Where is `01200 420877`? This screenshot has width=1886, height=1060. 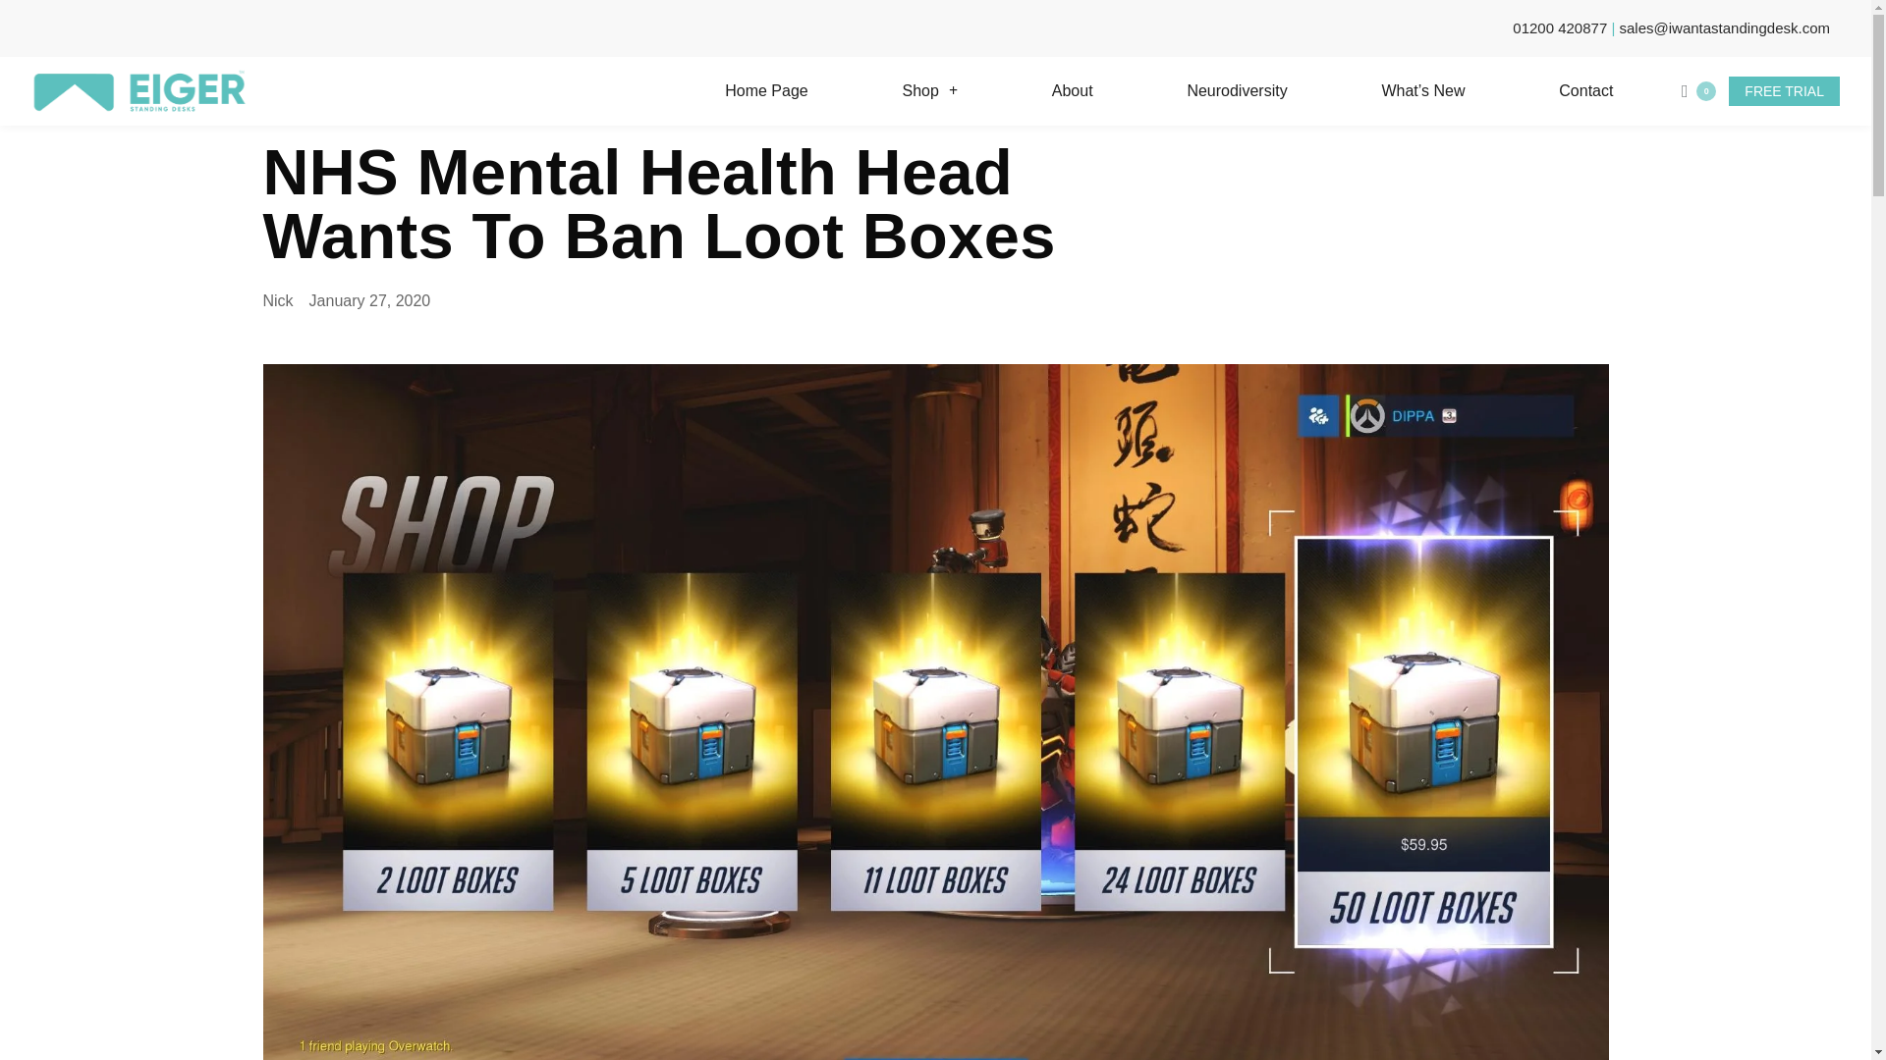
01200 420877 is located at coordinates (1559, 27).